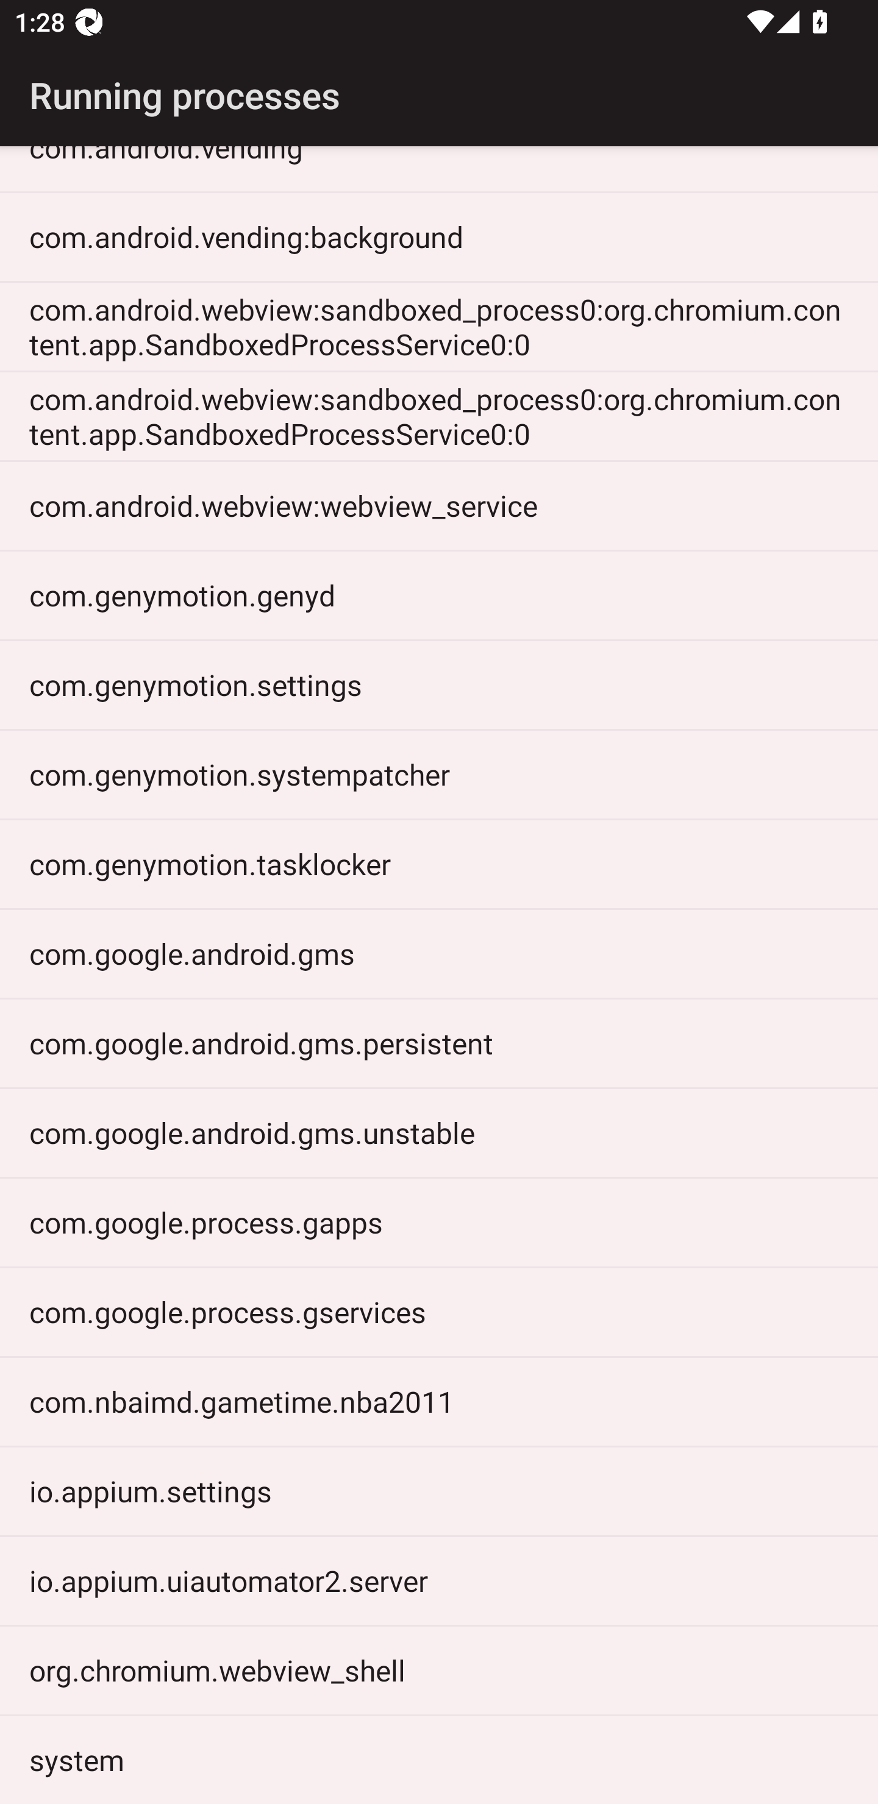 This screenshot has width=878, height=1804. Describe the element at coordinates (439, 953) in the screenshot. I see `com.google.android.gms` at that location.